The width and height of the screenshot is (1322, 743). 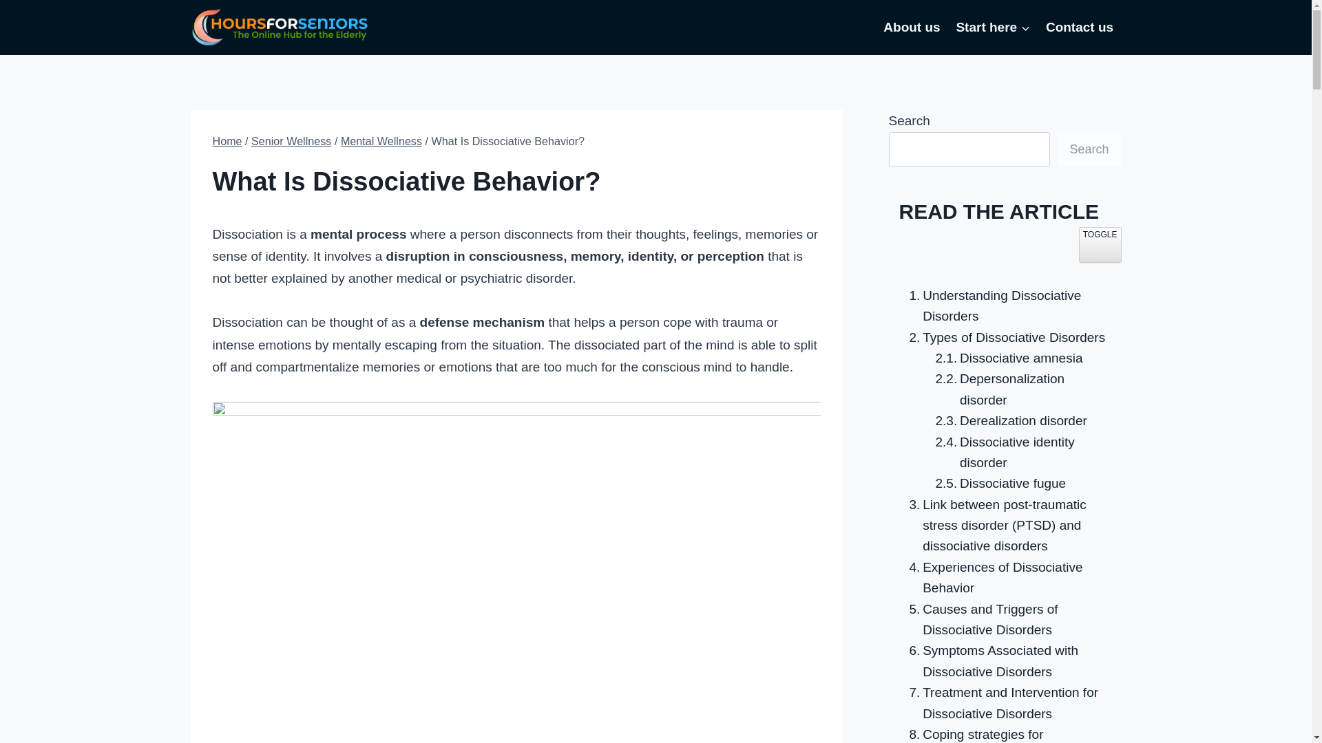 I want to click on Contact us, so click(x=1080, y=28).